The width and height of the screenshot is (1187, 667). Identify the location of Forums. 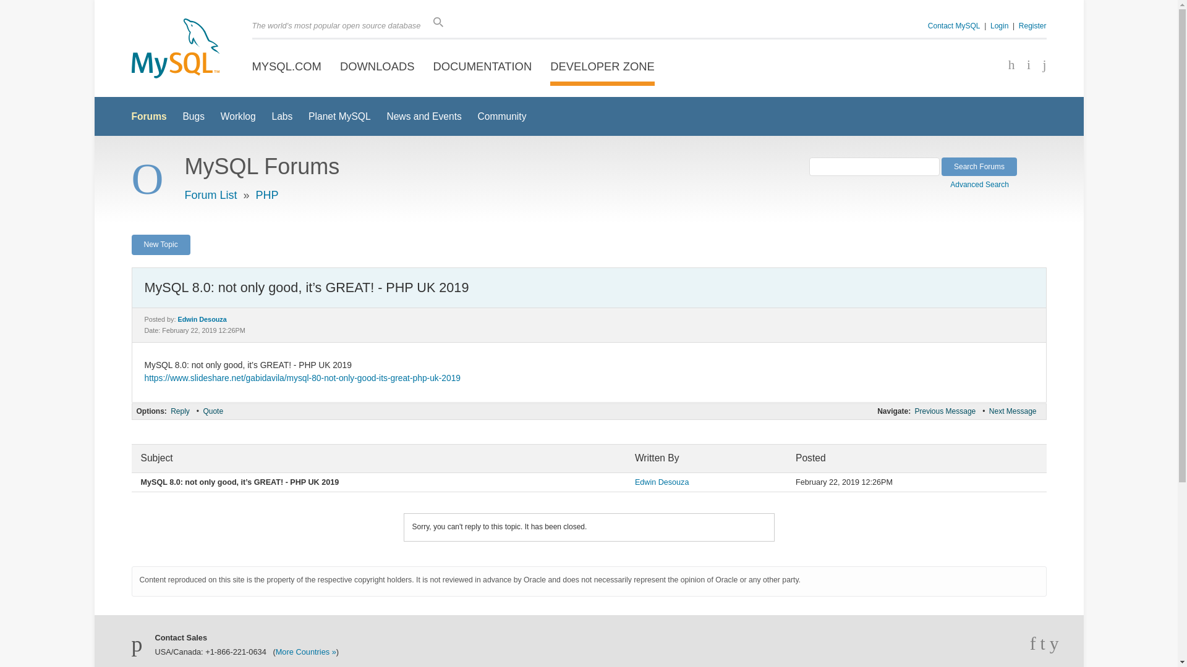
(148, 116).